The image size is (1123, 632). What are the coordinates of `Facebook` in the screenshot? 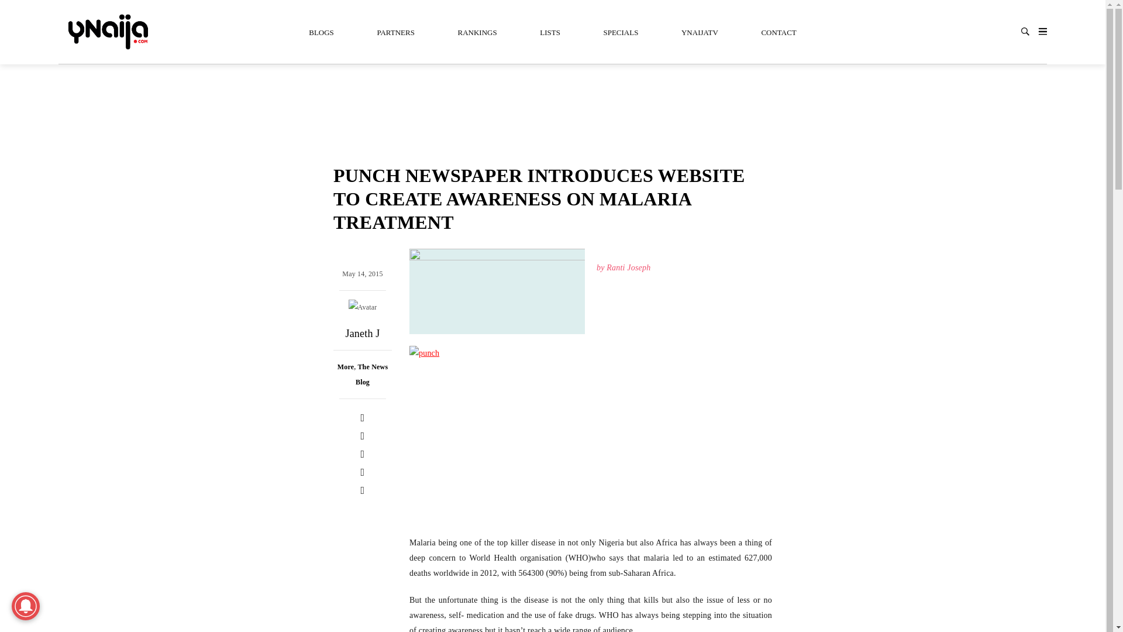 It's located at (363, 417).